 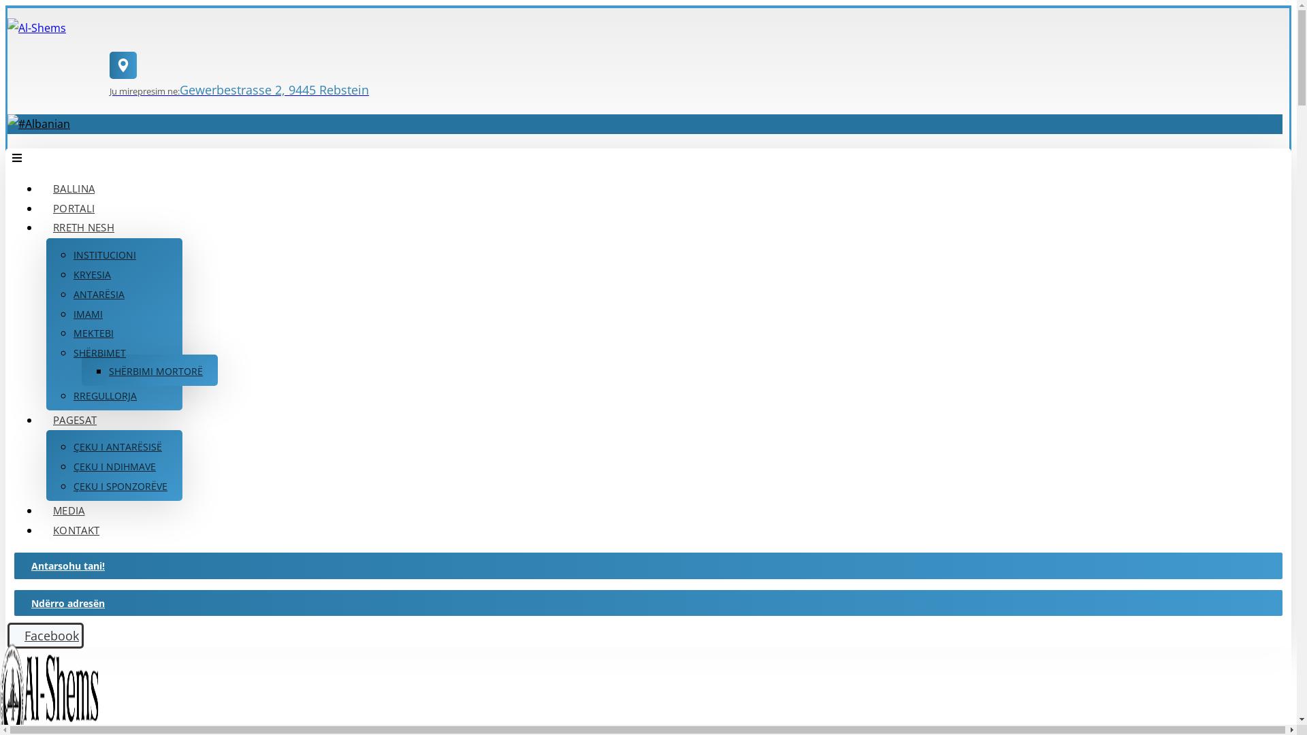 I want to click on MEDIA, so click(x=69, y=510).